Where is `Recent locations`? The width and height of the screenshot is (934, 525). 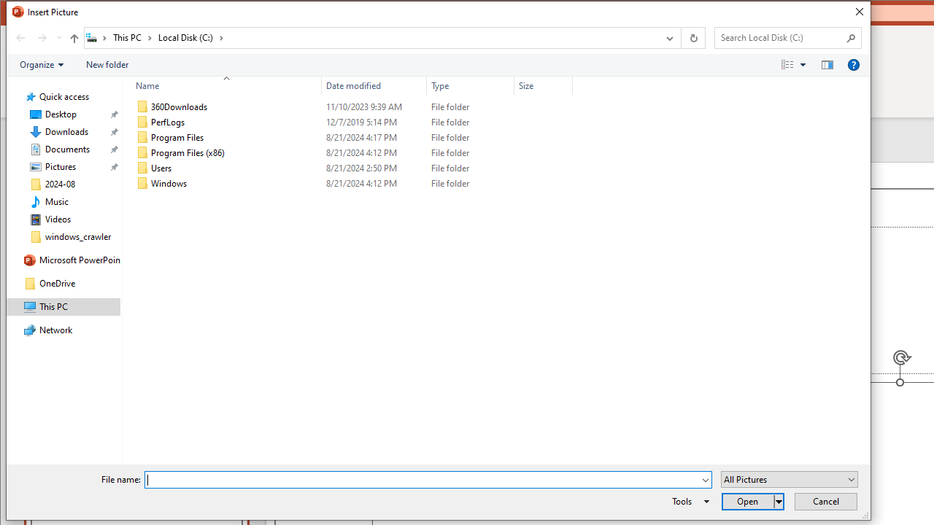 Recent locations is located at coordinates (58, 37).